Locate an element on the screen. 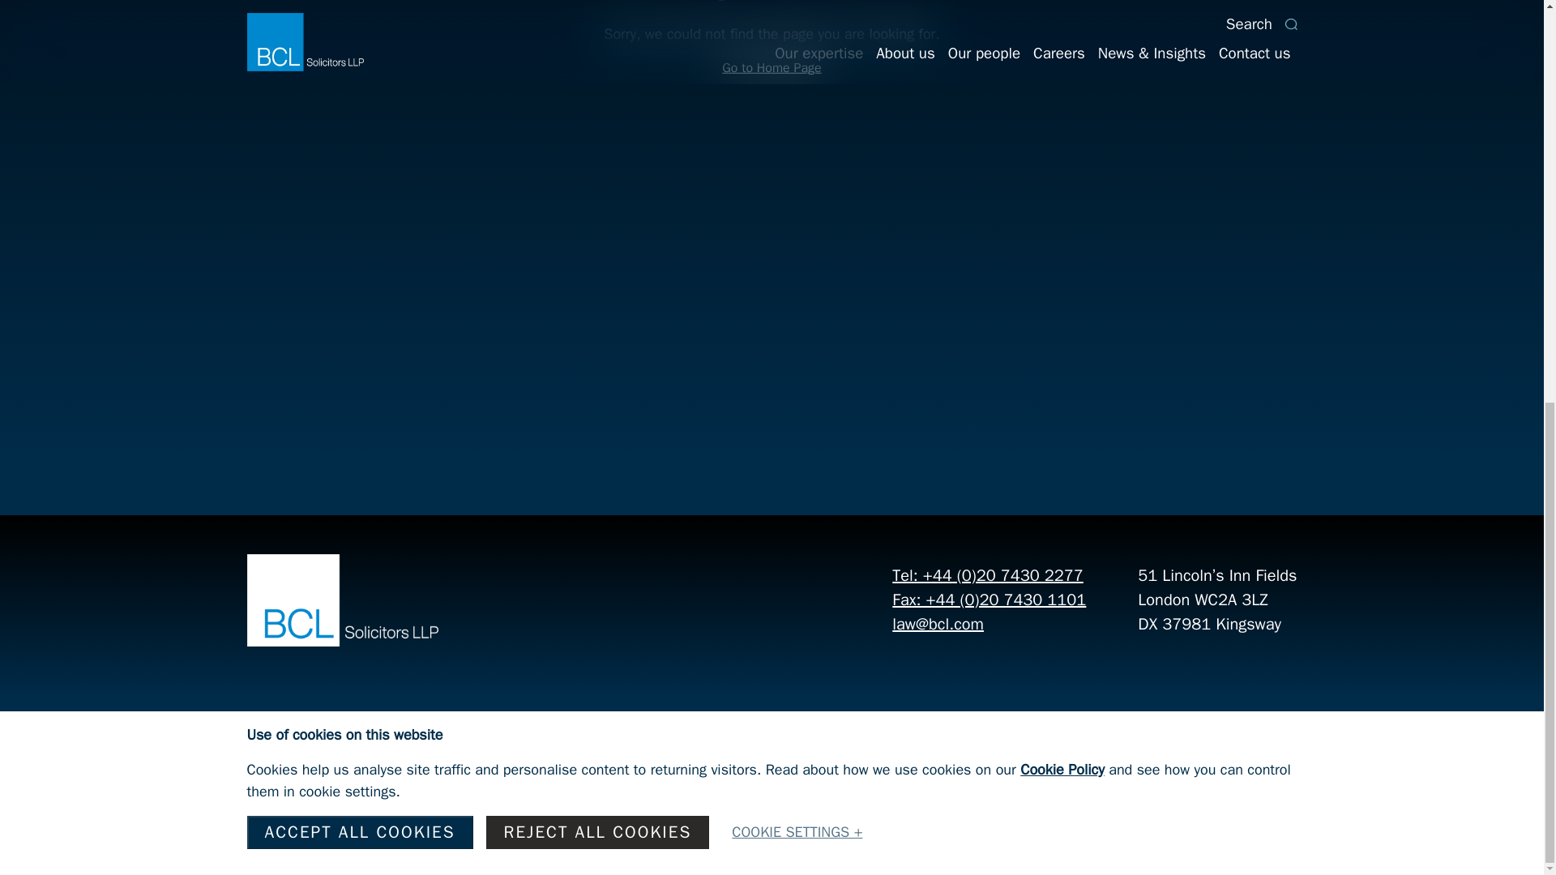  ACCEPT ALL COOKIES is located at coordinates (359, 89).